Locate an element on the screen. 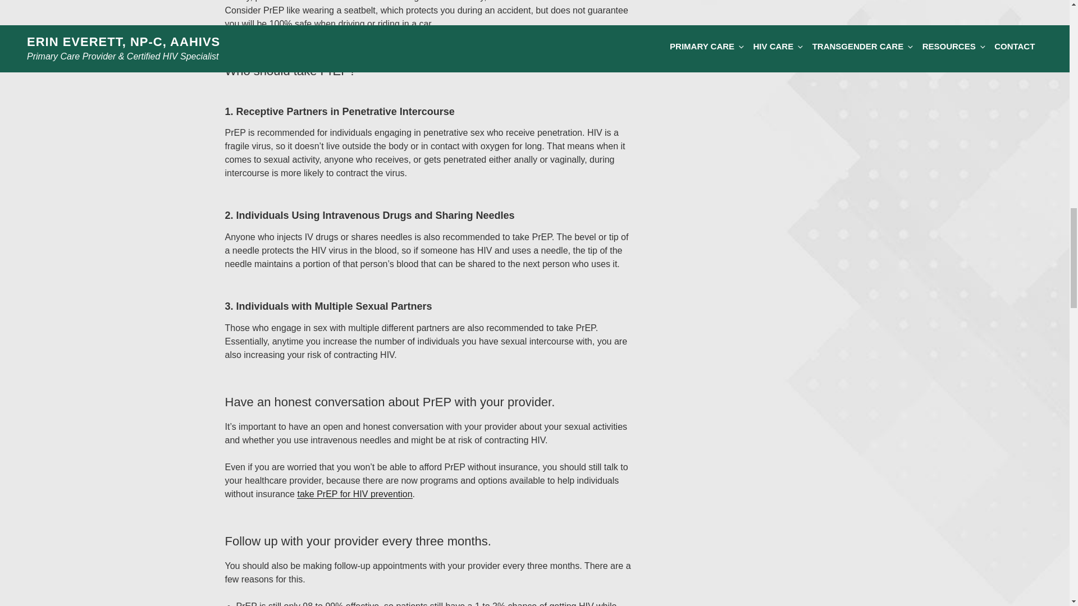  take PrEP for HIV prevention is located at coordinates (354, 494).